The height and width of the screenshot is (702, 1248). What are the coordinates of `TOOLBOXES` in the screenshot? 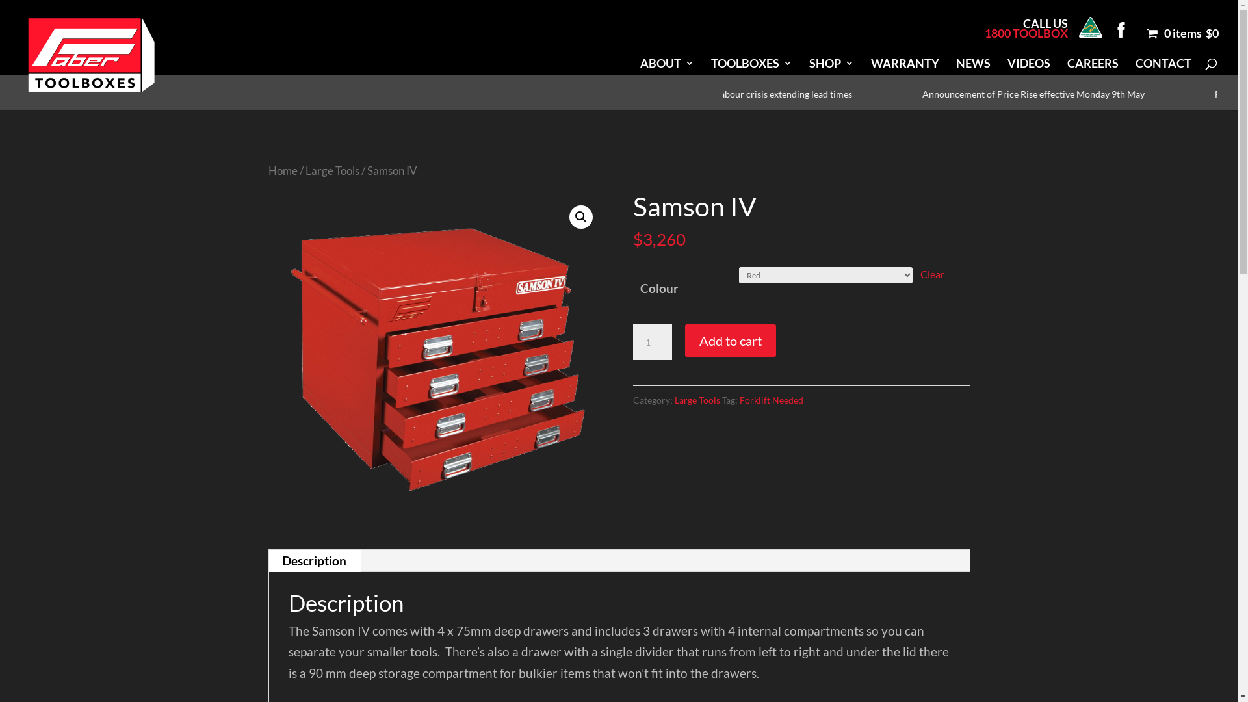 It's located at (751, 69).